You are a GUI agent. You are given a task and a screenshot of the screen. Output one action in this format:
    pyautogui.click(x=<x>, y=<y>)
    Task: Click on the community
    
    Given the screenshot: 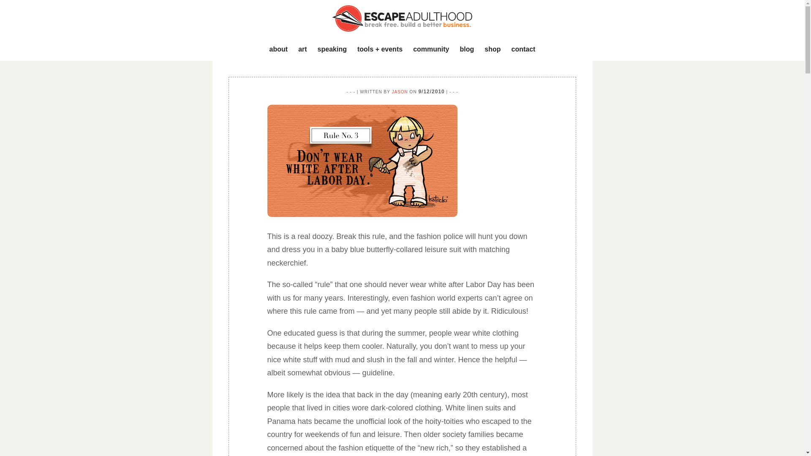 What is the action you would take?
    pyautogui.click(x=431, y=49)
    